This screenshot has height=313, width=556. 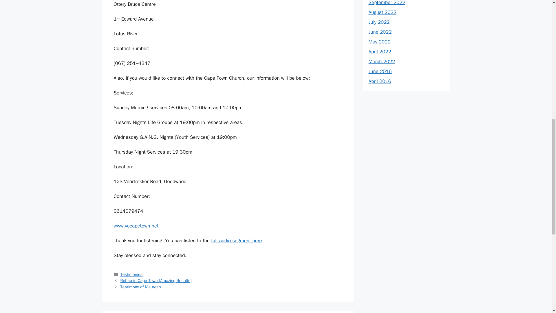 What do you see at coordinates (131, 274) in the screenshot?
I see `Testimonies` at bounding box center [131, 274].